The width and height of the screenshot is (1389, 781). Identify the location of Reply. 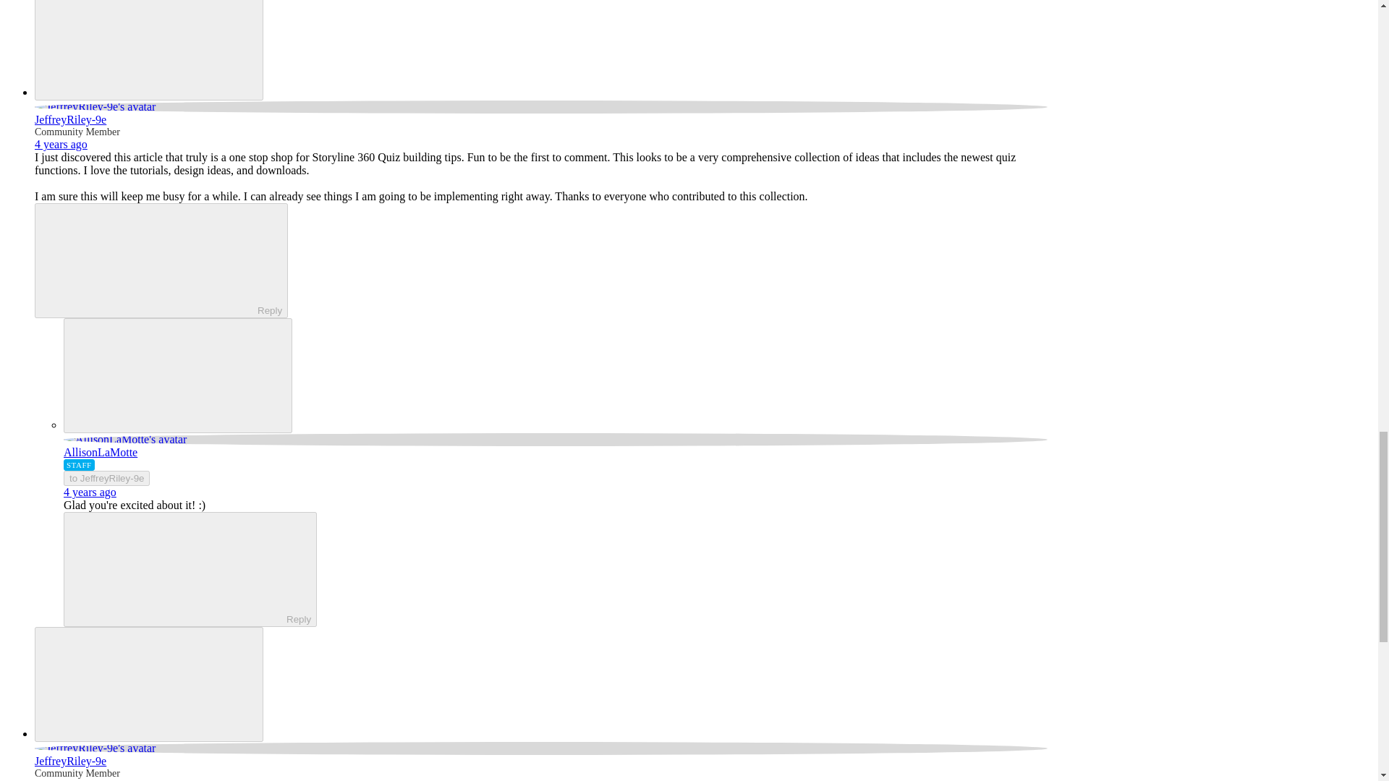
(148, 260).